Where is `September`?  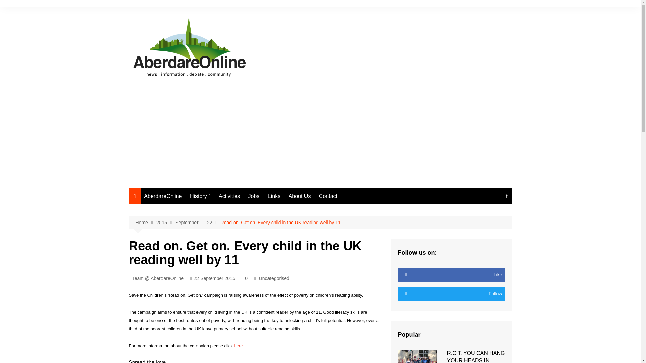 September is located at coordinates (191, 223).